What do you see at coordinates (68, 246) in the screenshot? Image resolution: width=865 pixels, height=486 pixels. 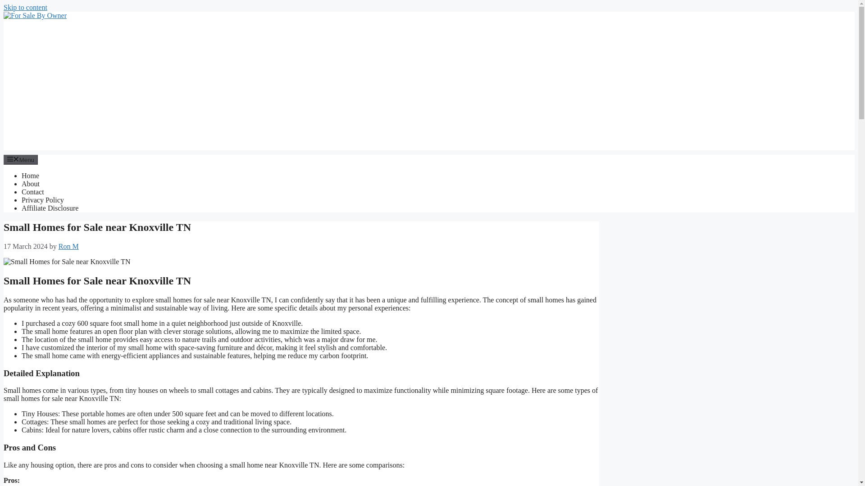 I see `View all posts by Ron M` at bounding box center [68, 246].